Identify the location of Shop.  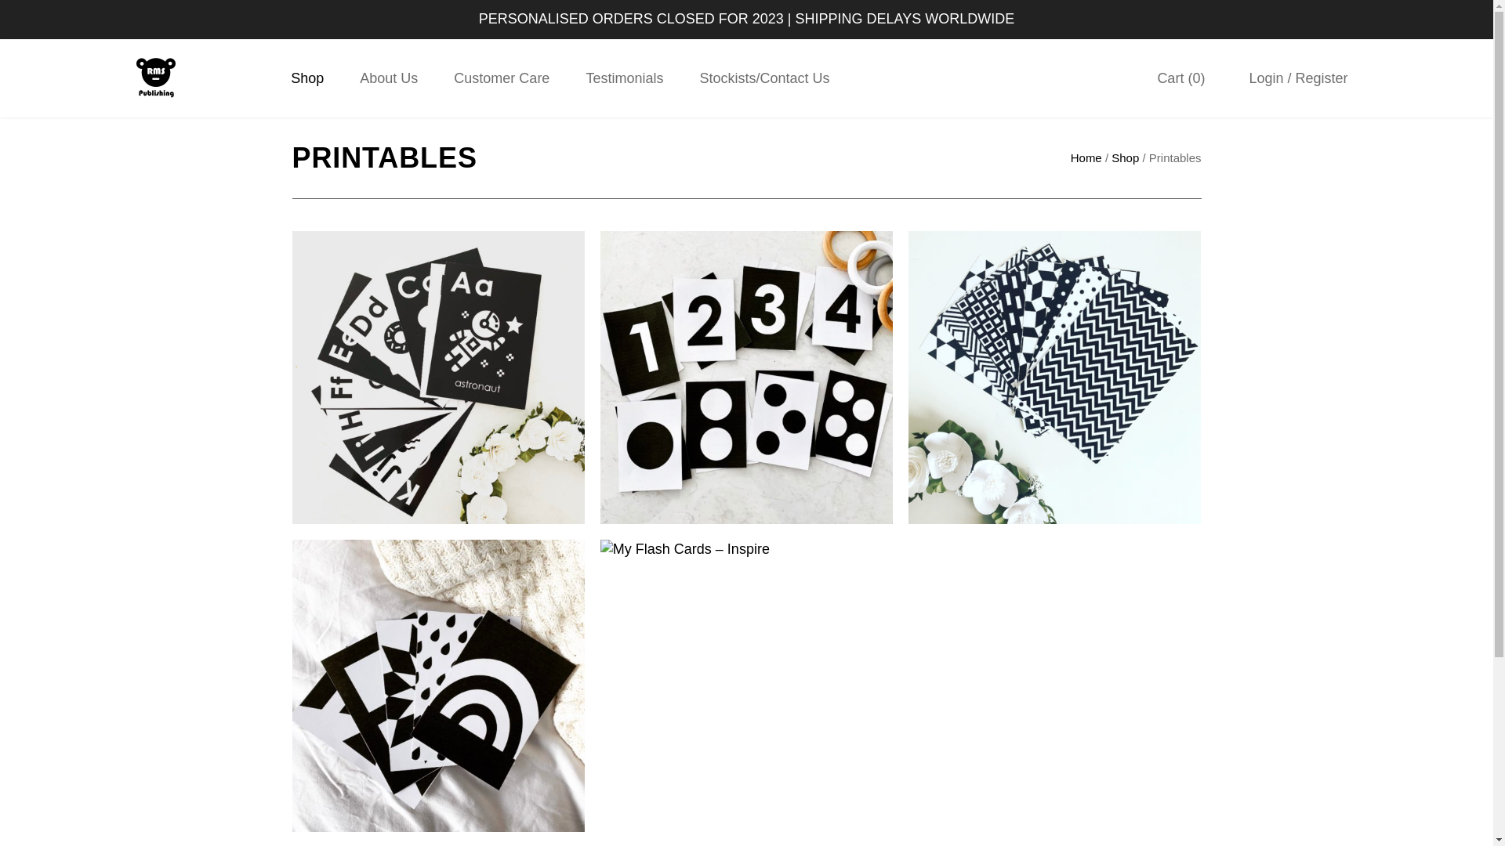
(307, 78).